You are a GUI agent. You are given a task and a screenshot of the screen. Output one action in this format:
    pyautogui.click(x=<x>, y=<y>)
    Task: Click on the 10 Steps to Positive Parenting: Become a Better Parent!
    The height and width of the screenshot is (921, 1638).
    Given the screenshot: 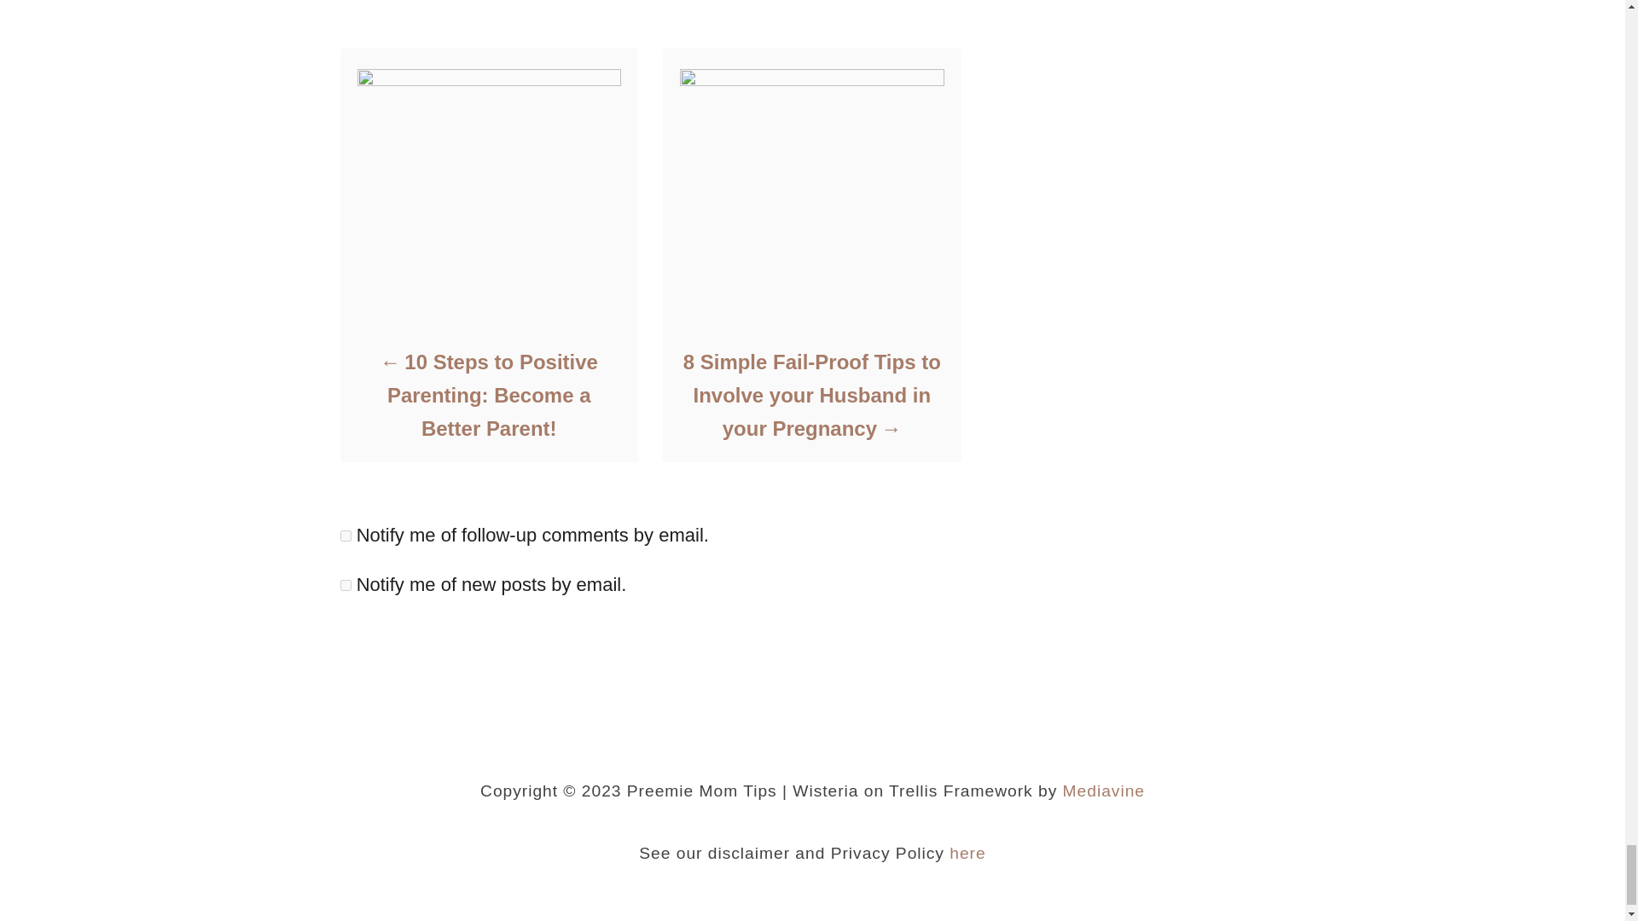 What is the action you would take?
    pyautogui.click(x=488, y=395)
    